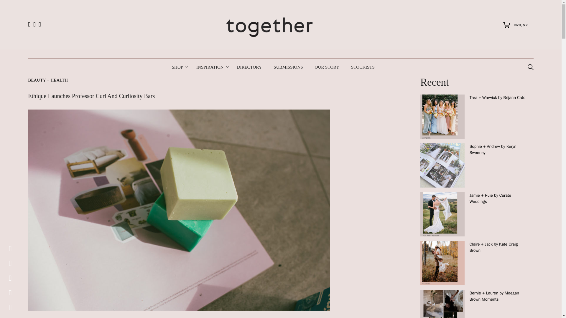  I want to click on DIRECTORY, so click(249, 67).